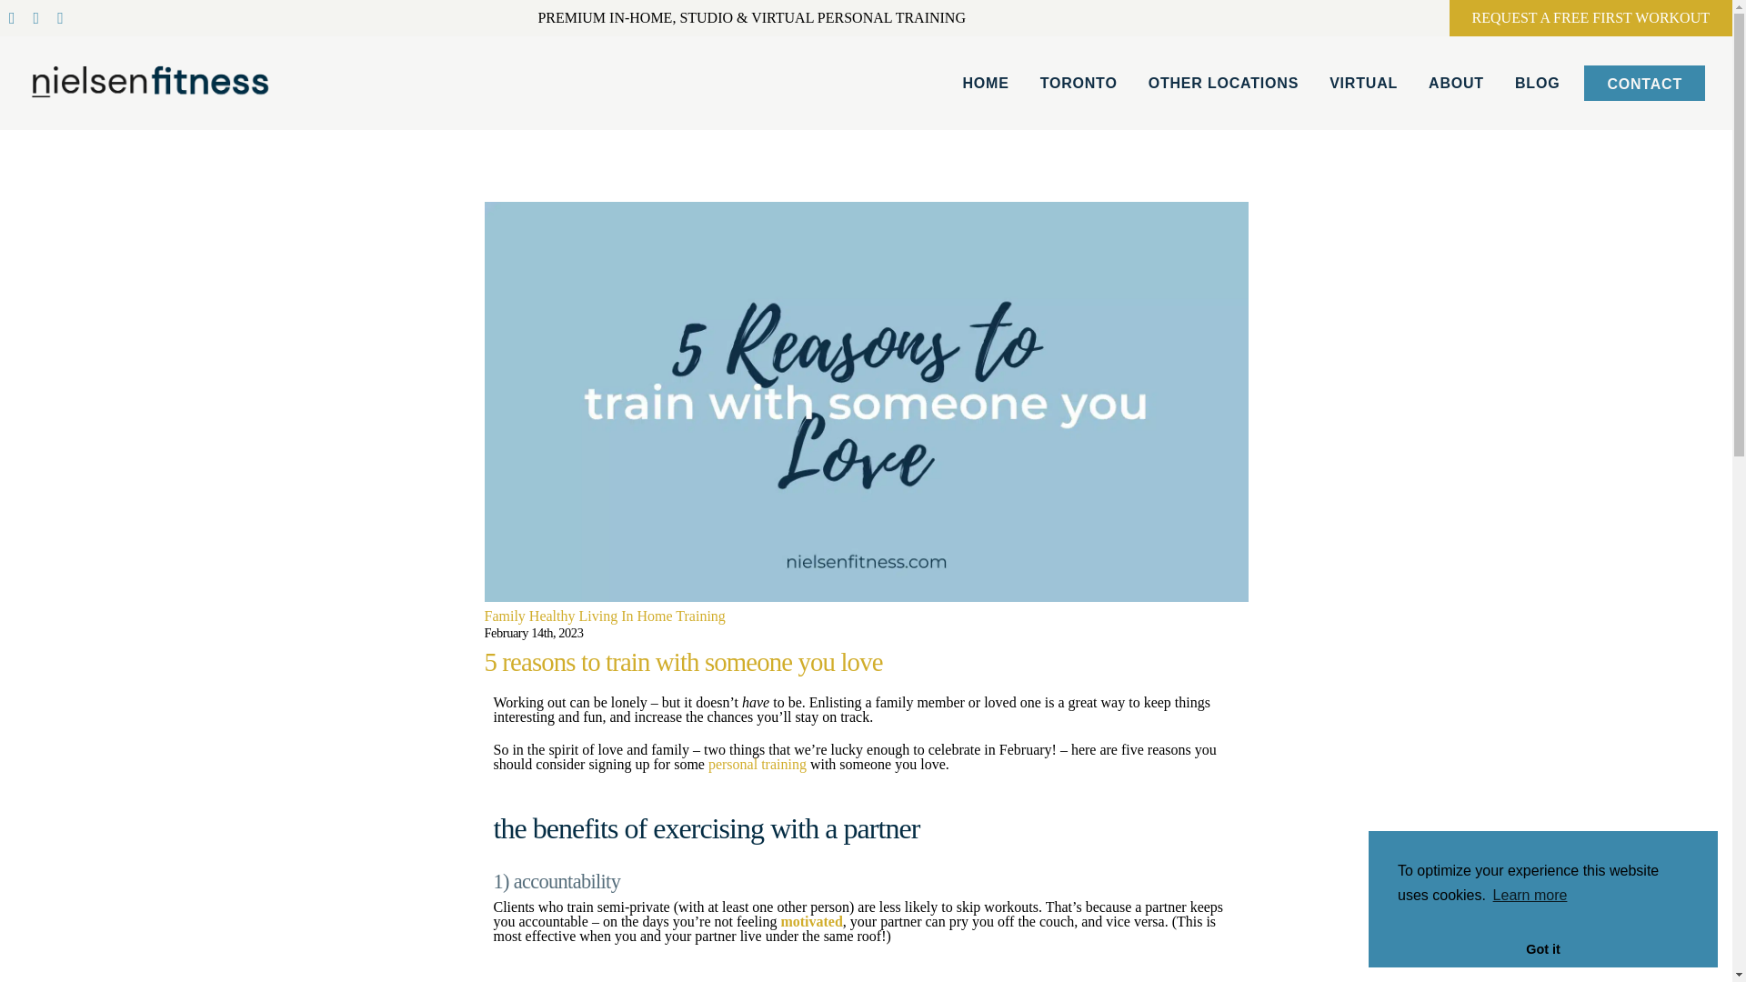 The width and height of the screenshot is (1746, 982). What do you see at coordinates (1644, 84) in the screenshot?
I see `CONTACT` at bounding box center [1644, 84].